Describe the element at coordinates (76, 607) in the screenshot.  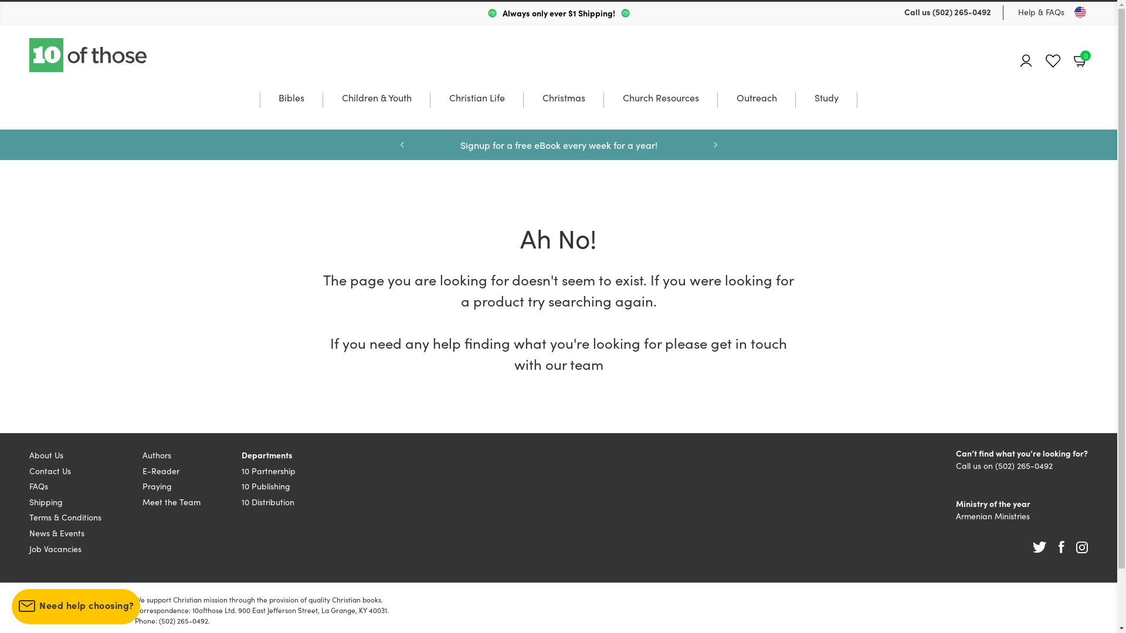
I see `Need help choosing?` at that location.